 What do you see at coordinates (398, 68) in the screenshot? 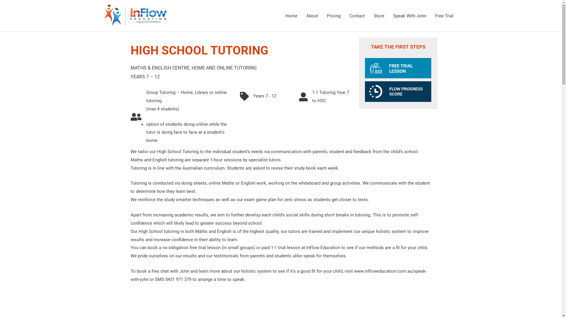
I see `freeclass` at bounding box center [398, 68].